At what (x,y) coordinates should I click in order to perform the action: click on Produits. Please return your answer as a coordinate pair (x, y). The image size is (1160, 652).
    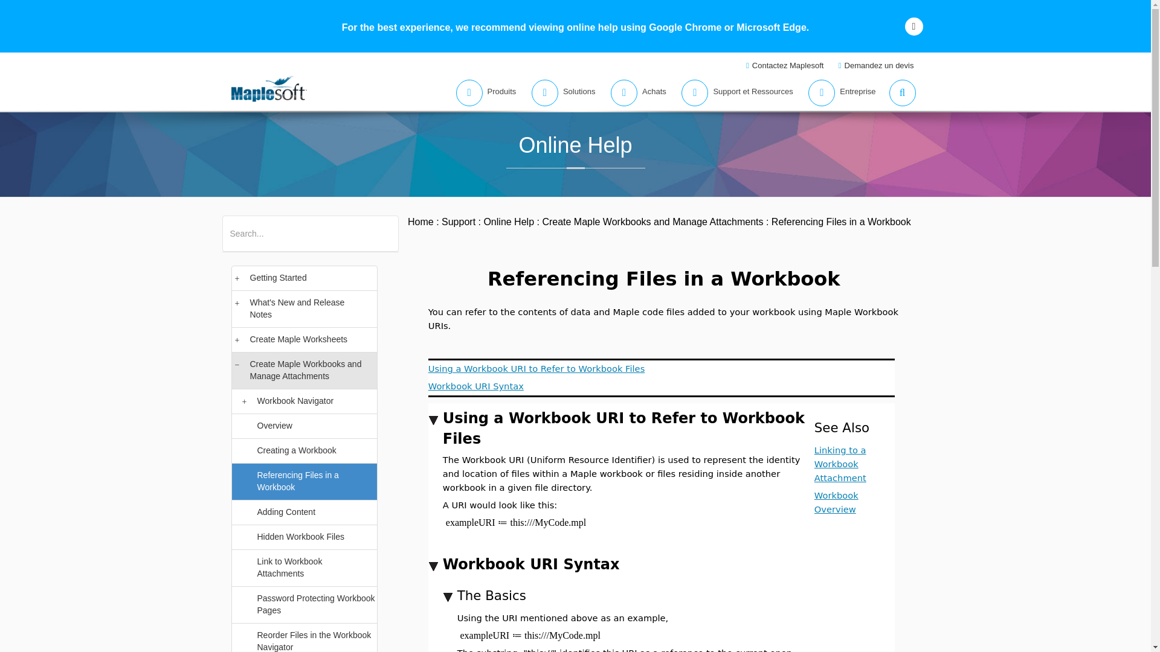
    Looking at the image, I should click on (482, 93).